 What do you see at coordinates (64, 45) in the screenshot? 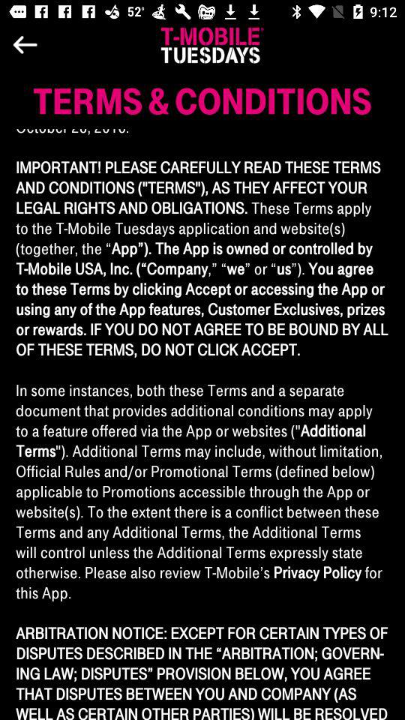
I see `click on the arrow button at the top of the page` at bounding box center [64, 45].